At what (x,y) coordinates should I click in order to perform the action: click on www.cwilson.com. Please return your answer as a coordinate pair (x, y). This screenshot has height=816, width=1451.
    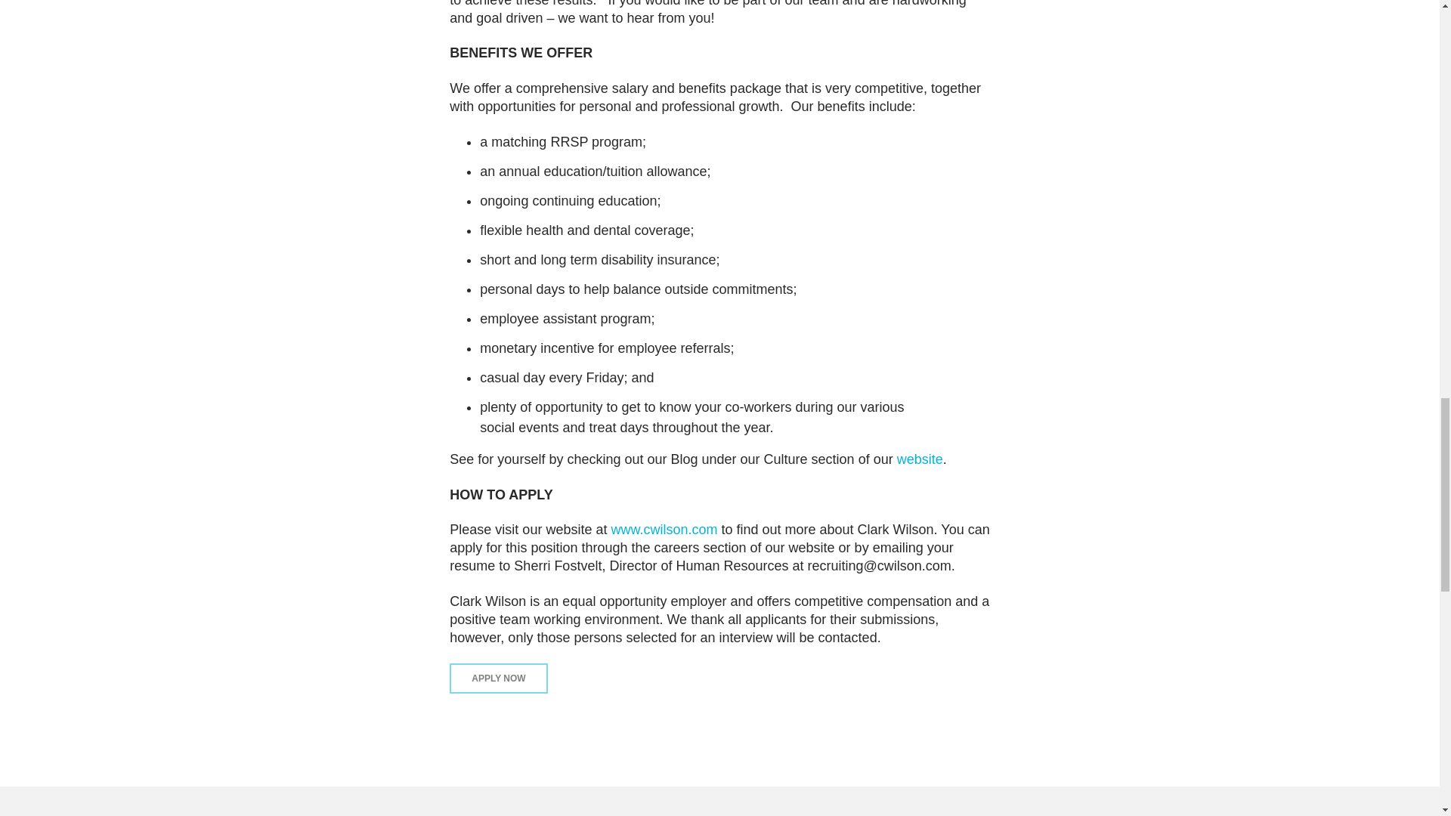
    Looking at the image, I should click on (664, 529).